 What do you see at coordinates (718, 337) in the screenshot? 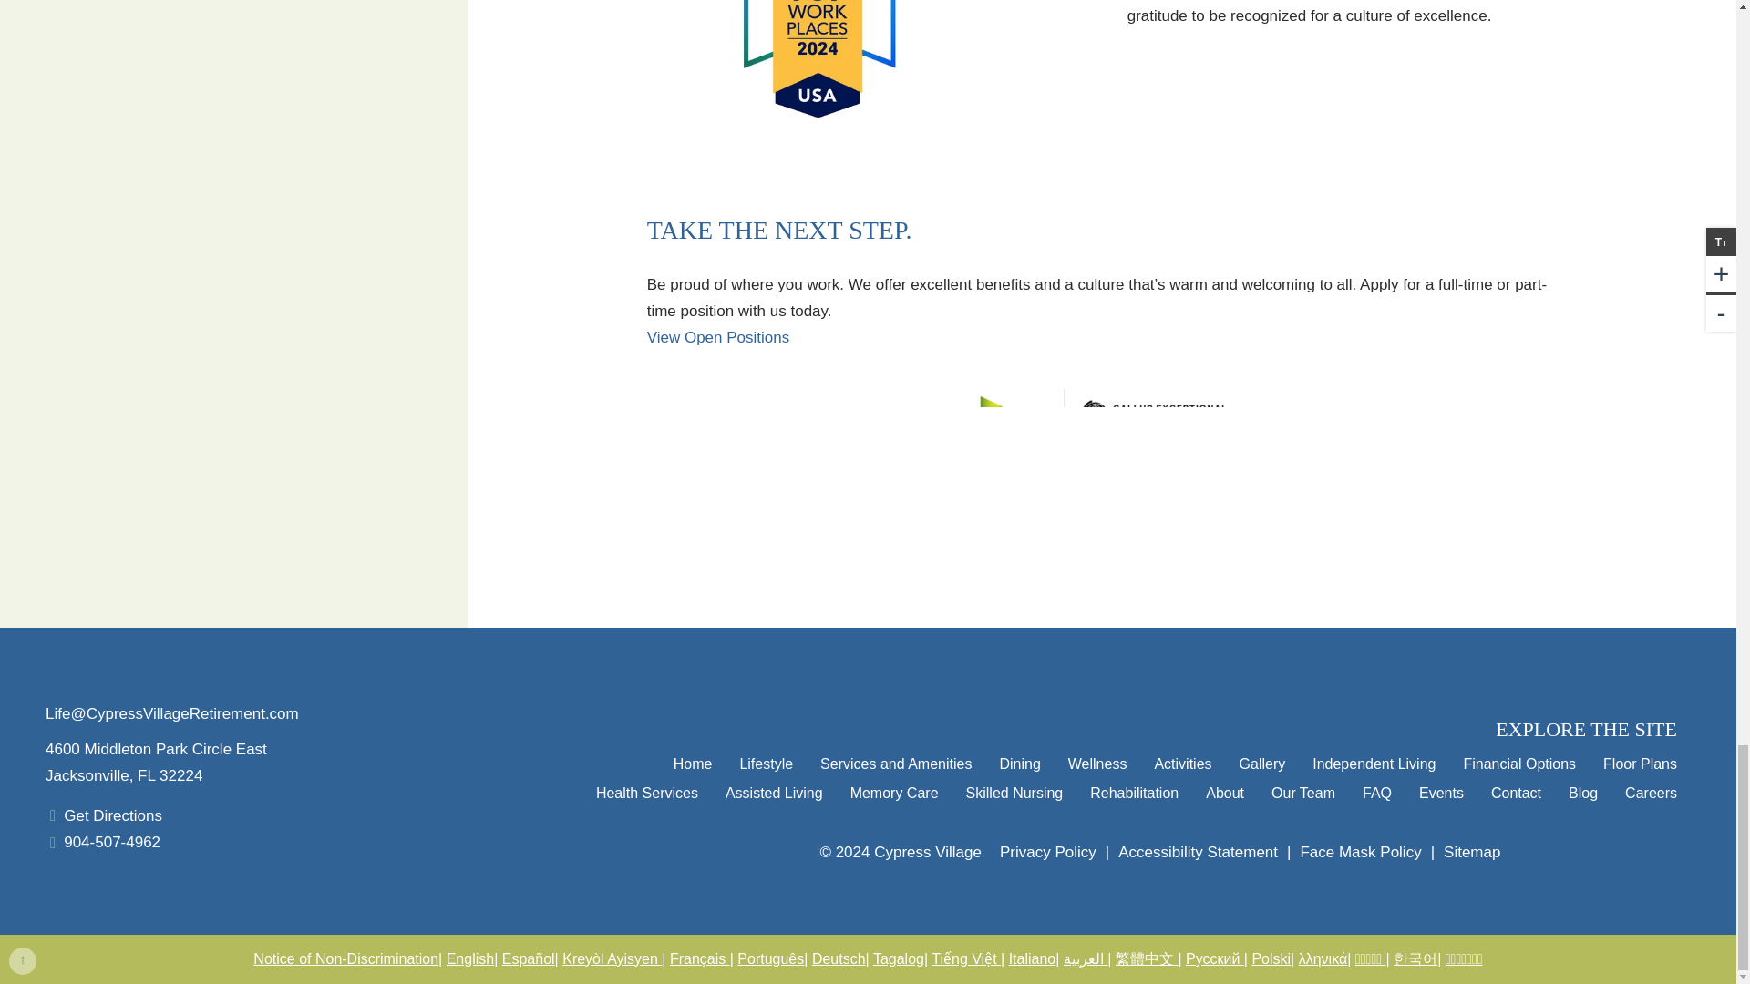
I see `View Open Positions` at bounding box center [718, 337].